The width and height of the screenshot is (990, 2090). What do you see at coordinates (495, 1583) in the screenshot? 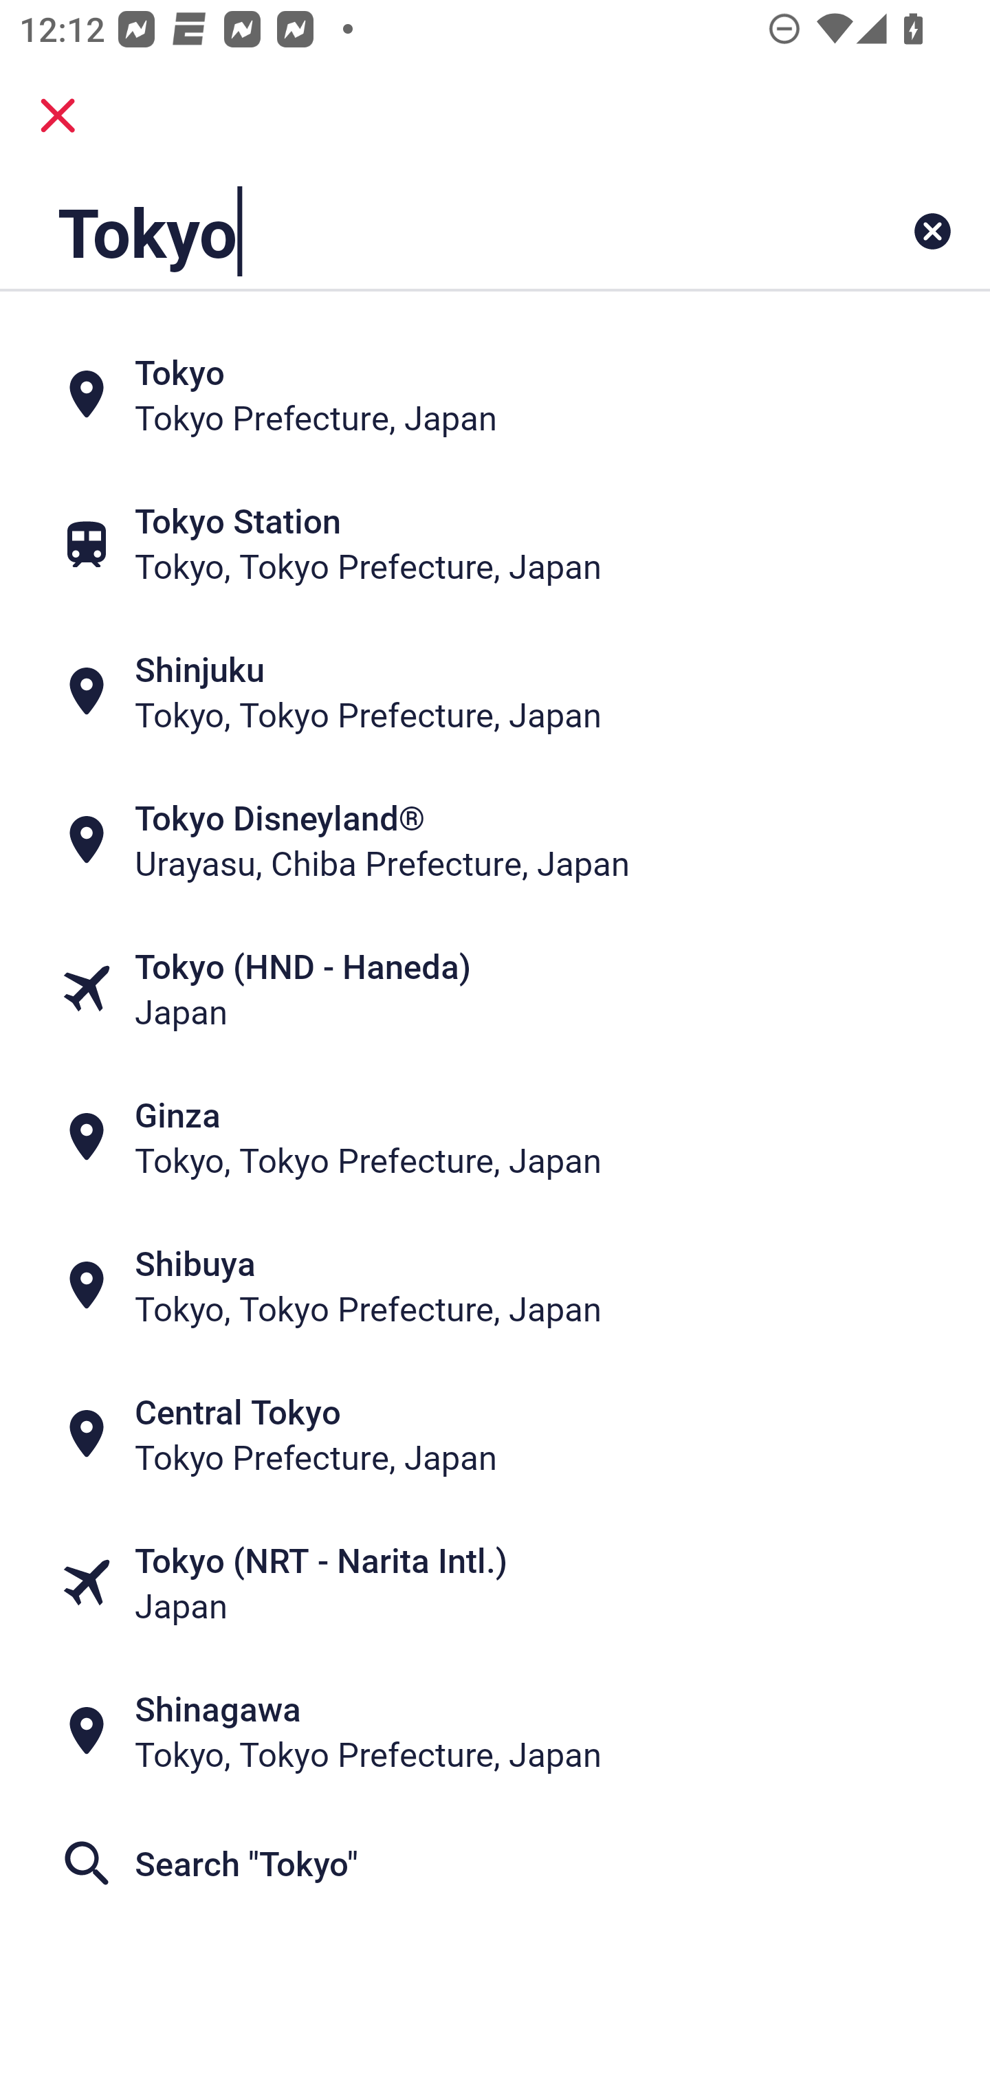
I see `Tokyo (NRT - Narita Intl.) Japan` at bounding box center [495, 1583].